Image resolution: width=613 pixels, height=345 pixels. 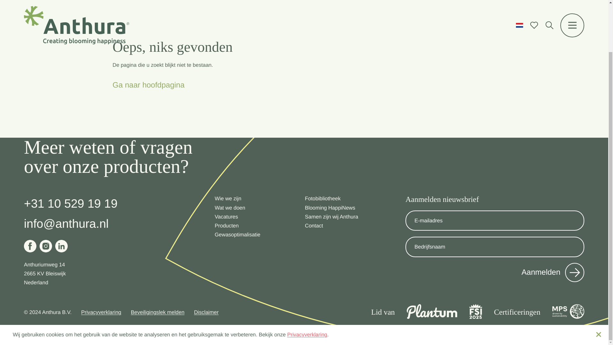 I want to click on Fotobibliotheek, so click(x=322, y=199).